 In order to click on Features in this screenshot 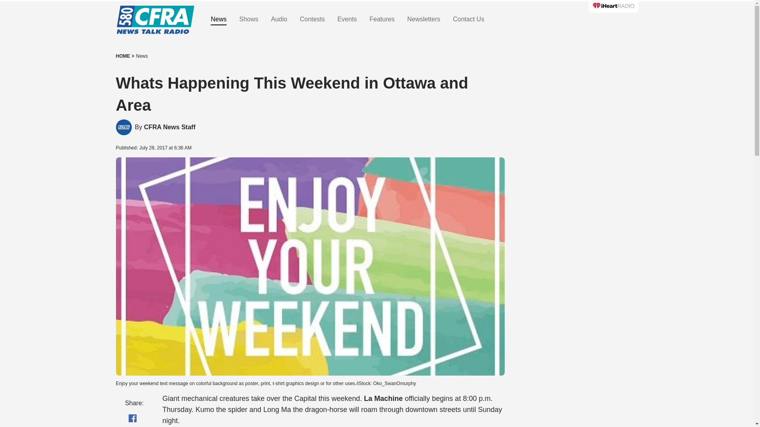, I will do `click(382, 19)`.